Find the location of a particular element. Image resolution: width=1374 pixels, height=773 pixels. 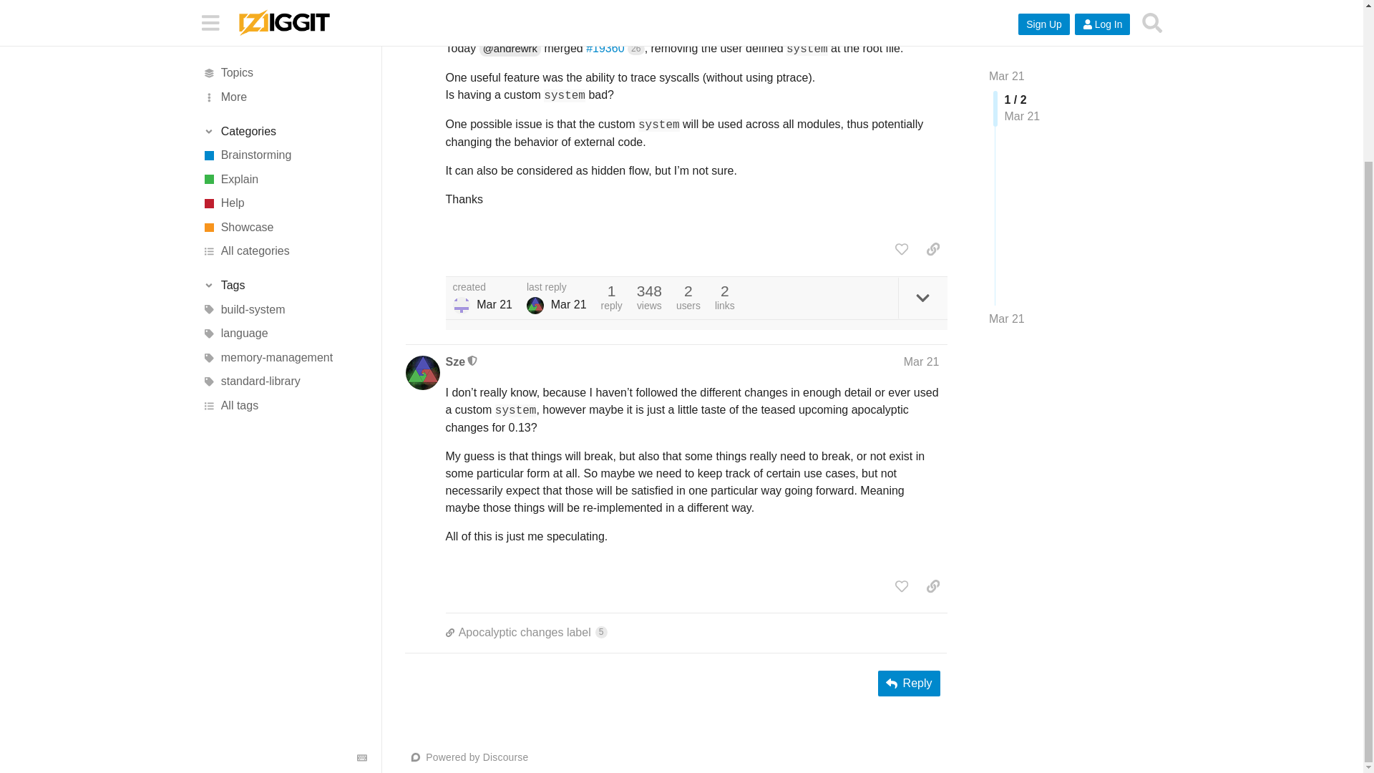

language is located at coordinates (284, 139).